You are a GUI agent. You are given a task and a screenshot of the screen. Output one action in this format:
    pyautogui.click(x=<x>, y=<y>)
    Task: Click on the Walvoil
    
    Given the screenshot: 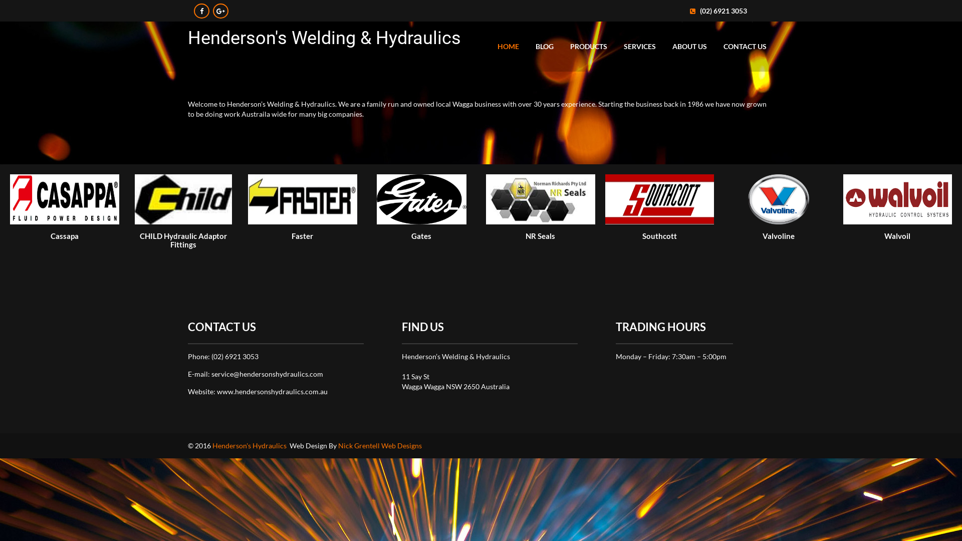 What is the action you would take?
    pyautogui.click(x=897, y=211)
    